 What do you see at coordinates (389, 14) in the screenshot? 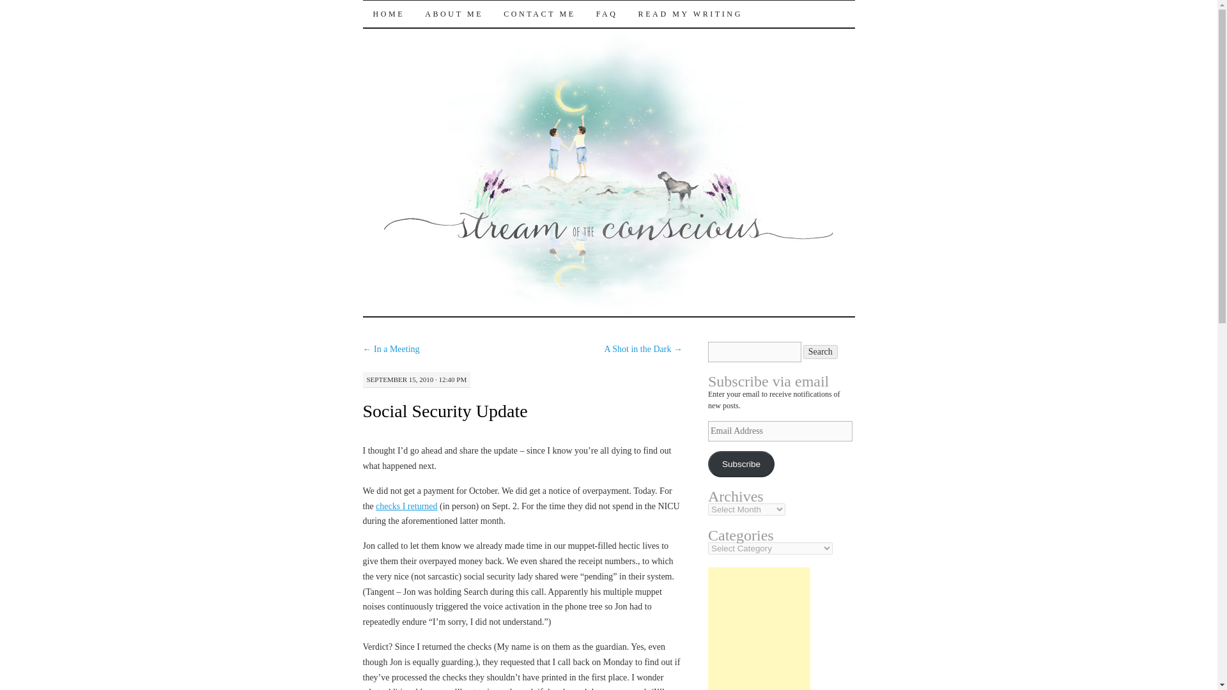
I see `HOME` at bounding box center [389, 14].